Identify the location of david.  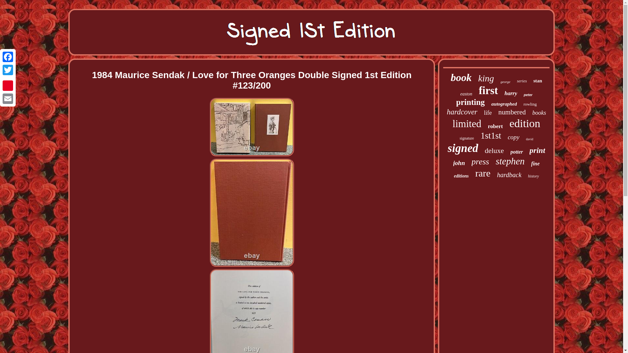
(530, 139).